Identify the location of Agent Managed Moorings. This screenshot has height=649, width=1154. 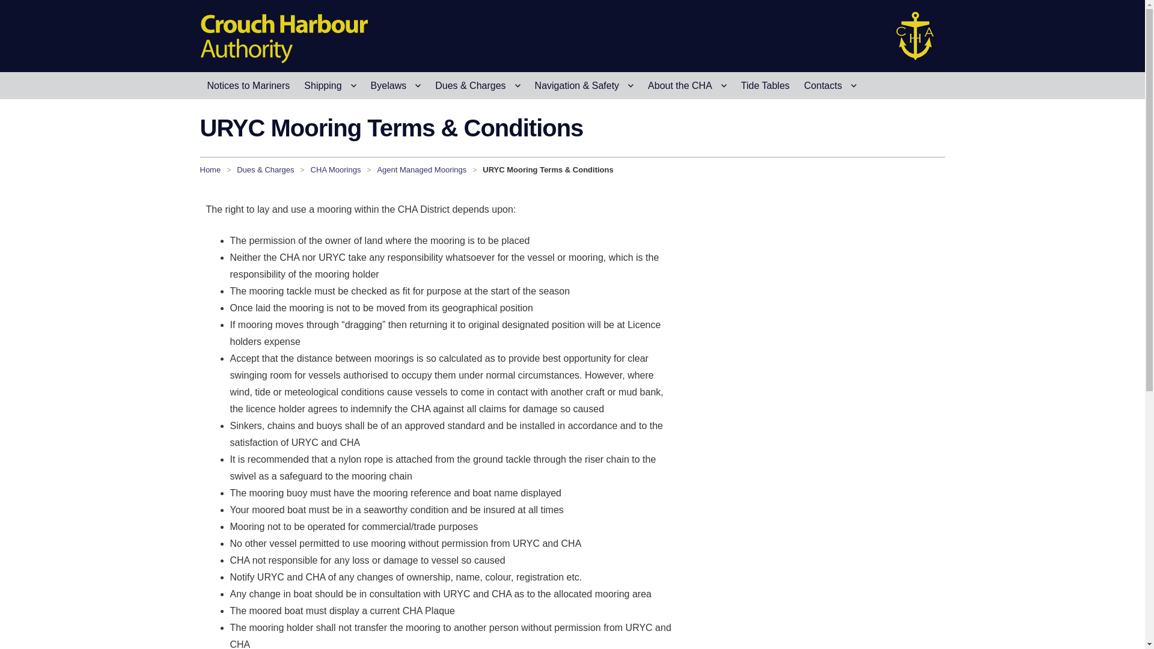
(421, 169).